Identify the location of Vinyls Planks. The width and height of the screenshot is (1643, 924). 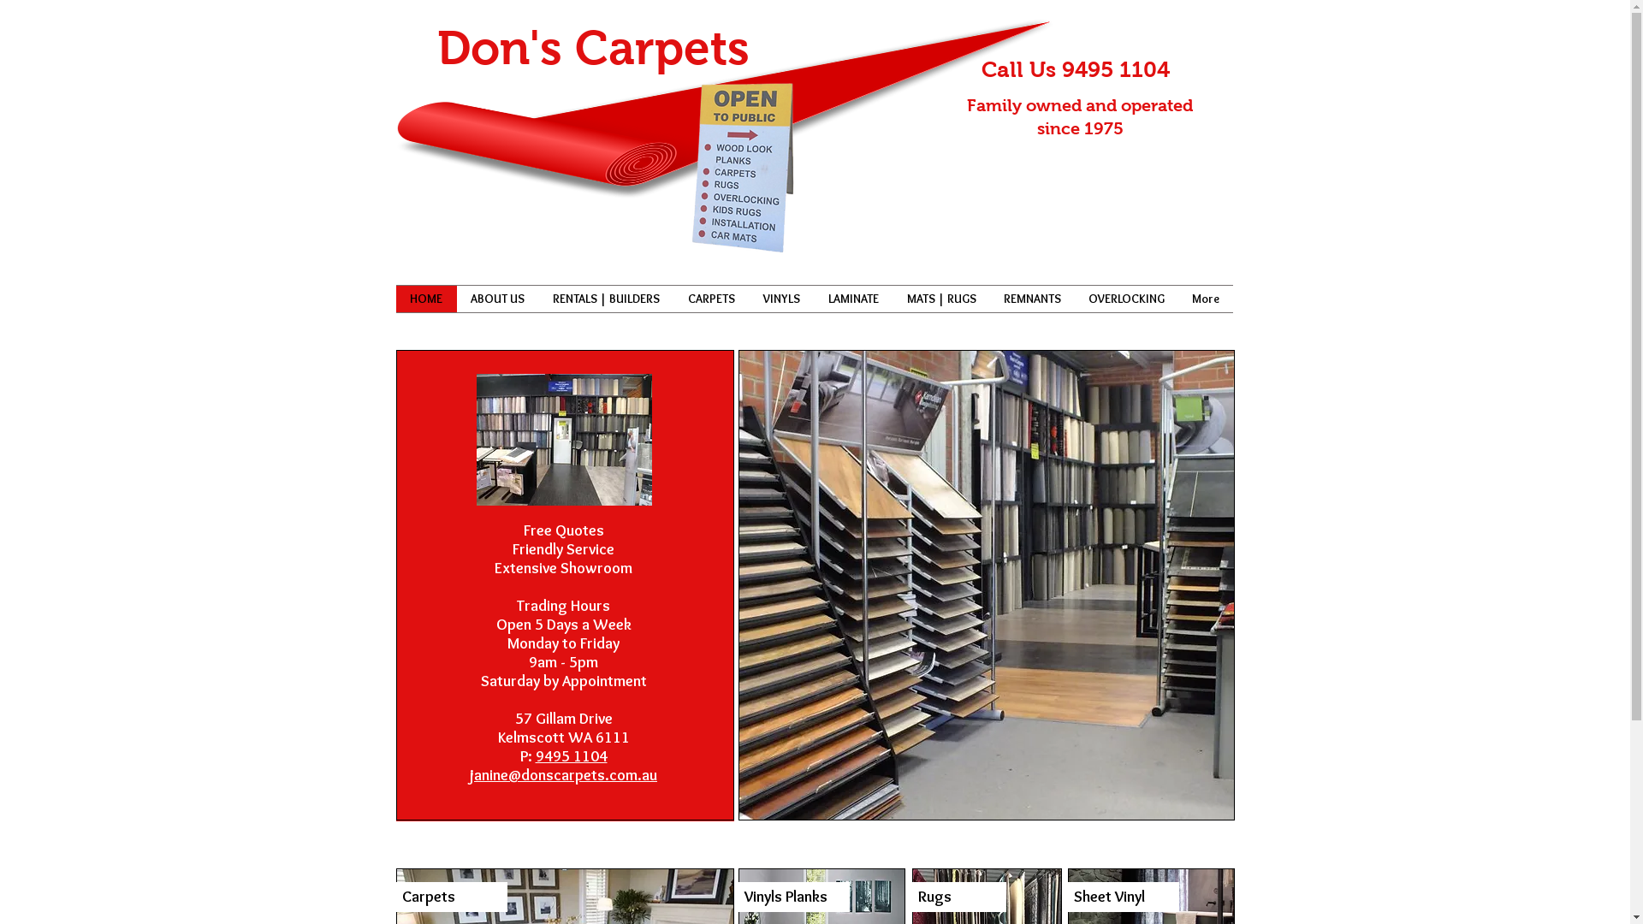
(793, 897).